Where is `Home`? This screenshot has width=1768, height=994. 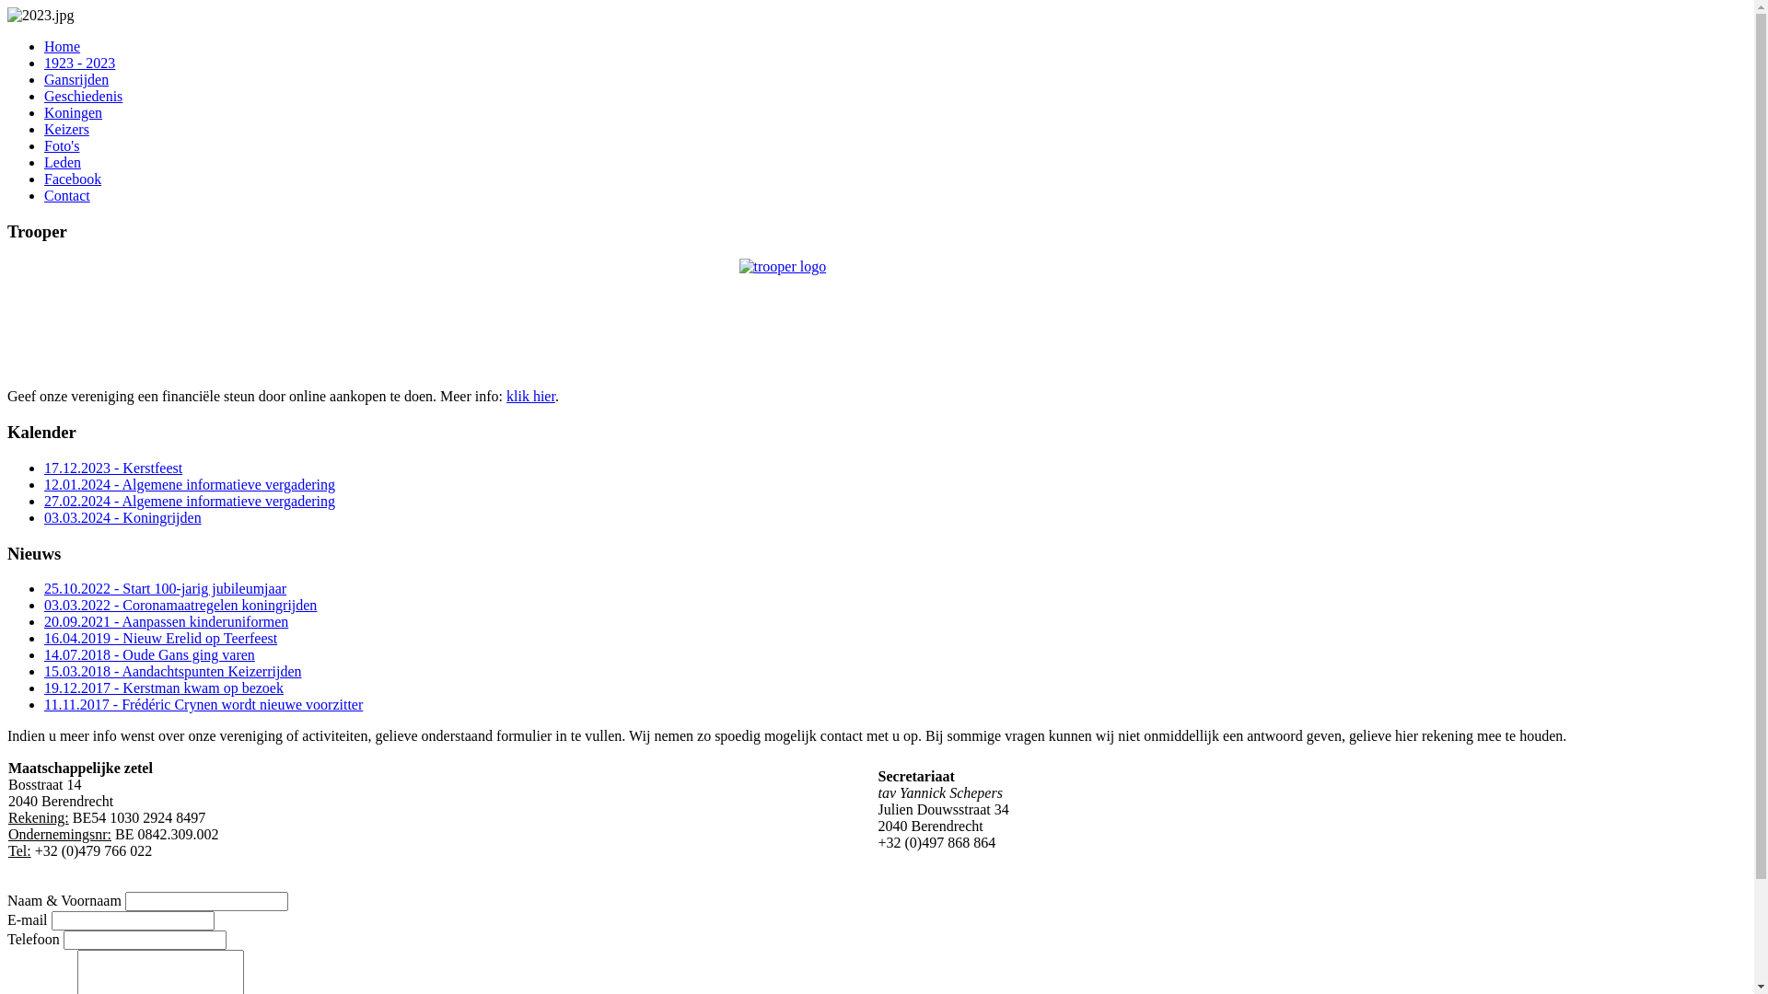
Home is located at coordinates (63, 46).